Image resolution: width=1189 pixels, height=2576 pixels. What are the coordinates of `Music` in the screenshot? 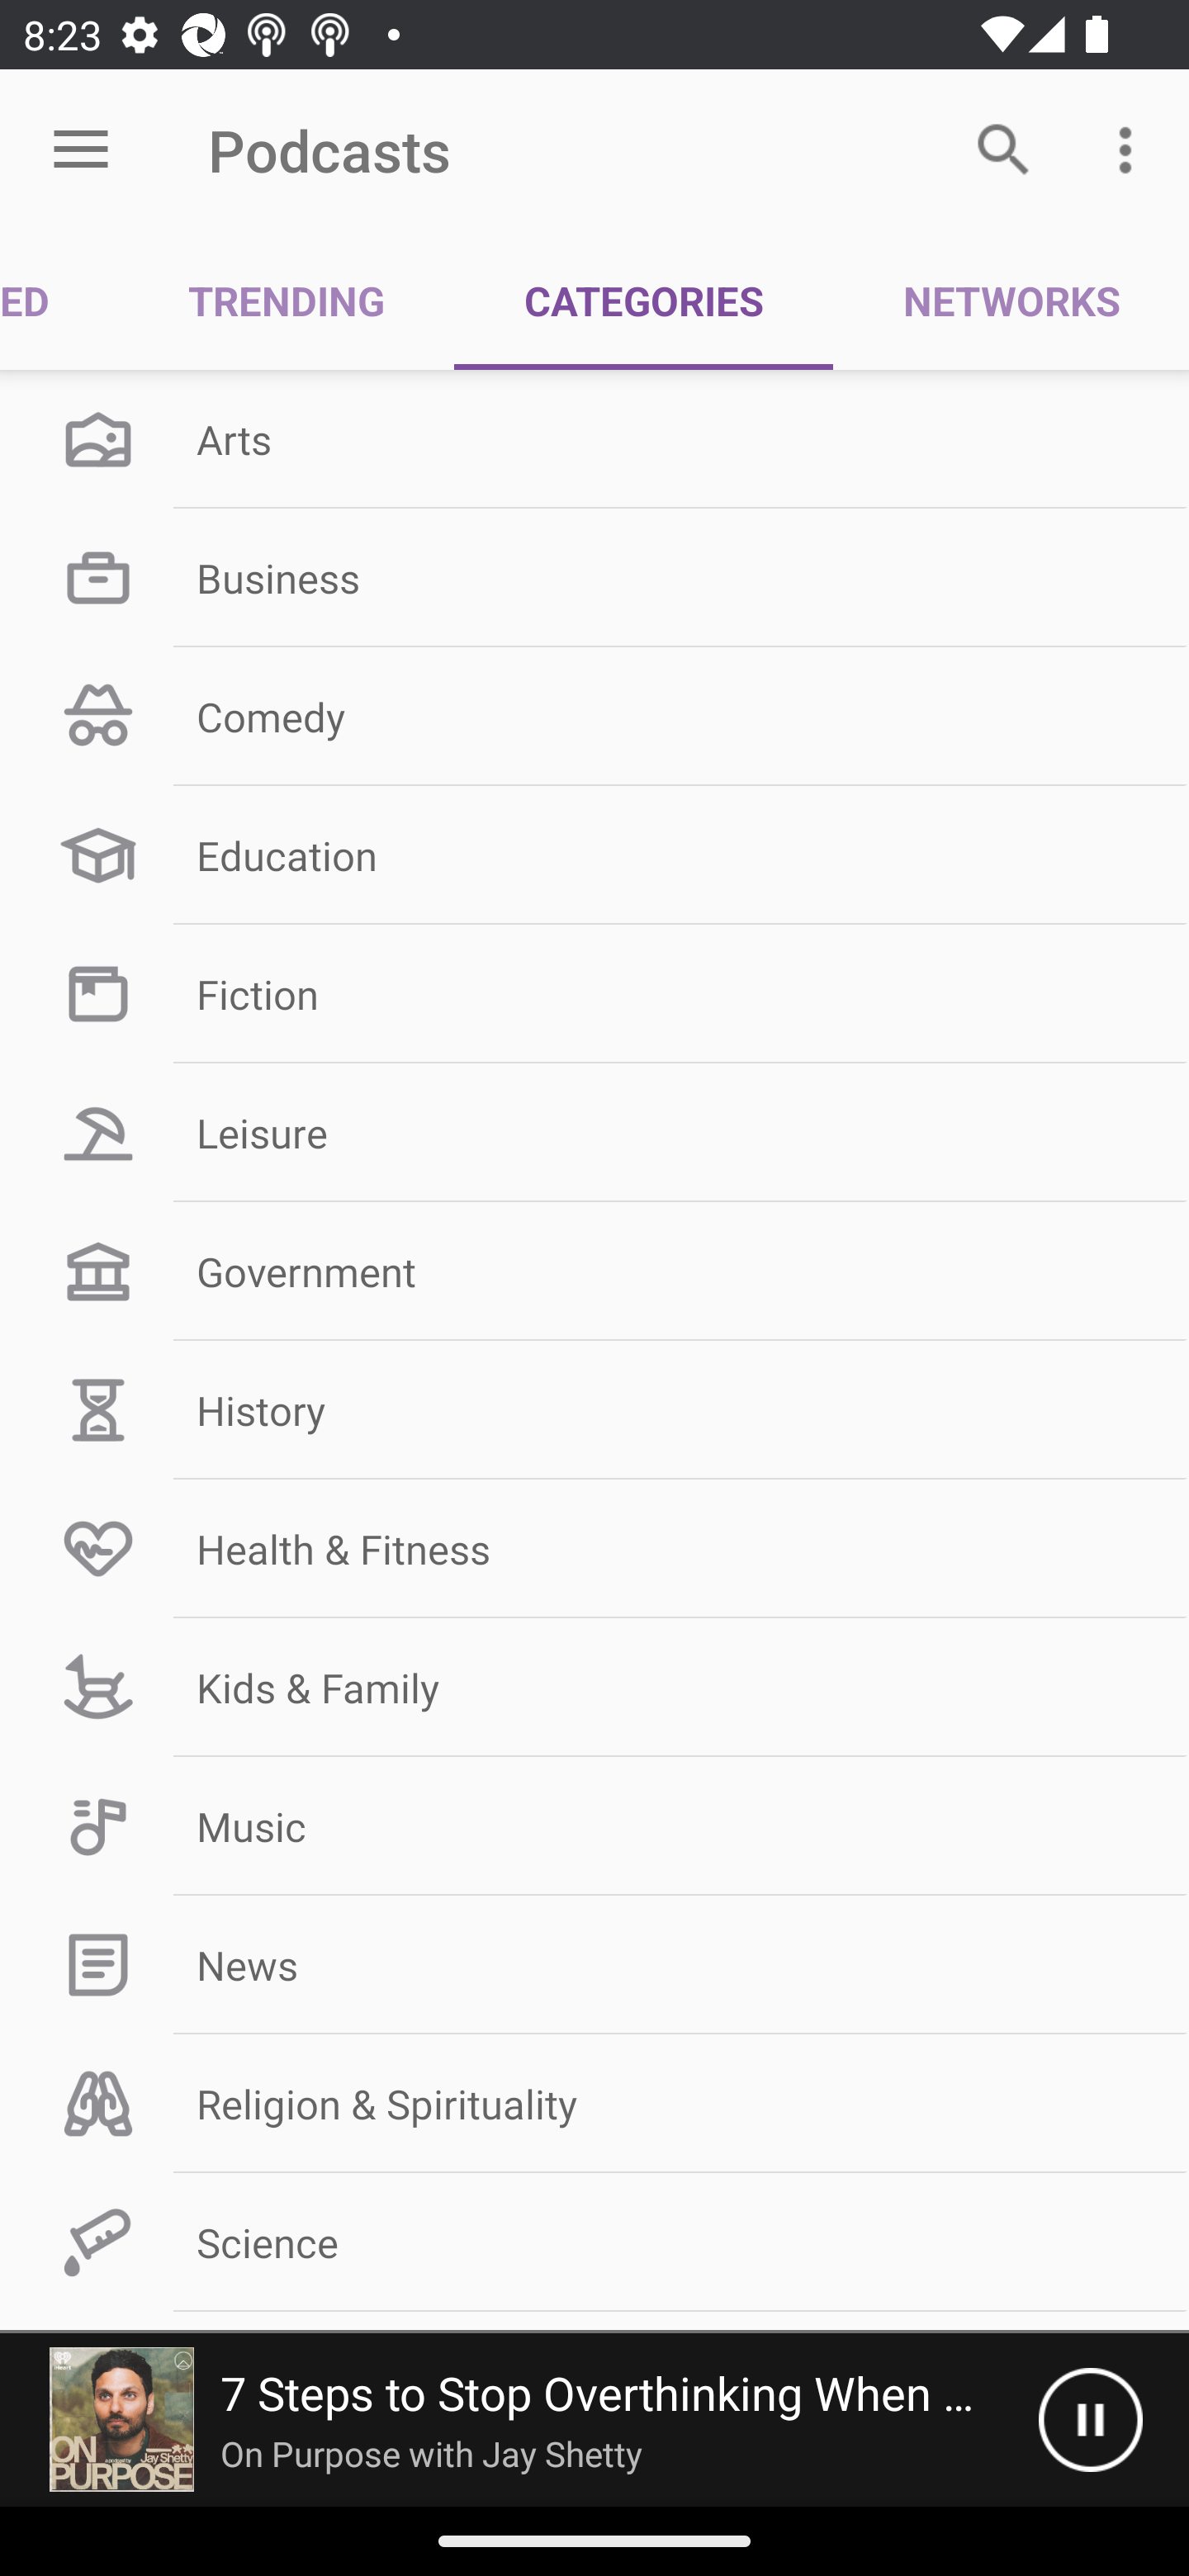 It's located at (594, 1826).